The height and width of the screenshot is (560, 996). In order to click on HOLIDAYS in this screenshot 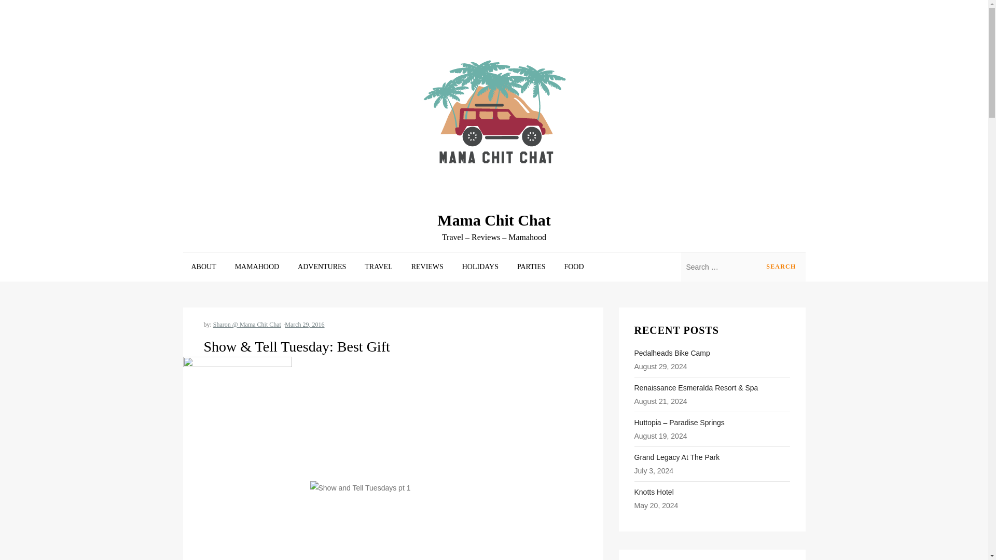, I will do `click(480, 267)`.